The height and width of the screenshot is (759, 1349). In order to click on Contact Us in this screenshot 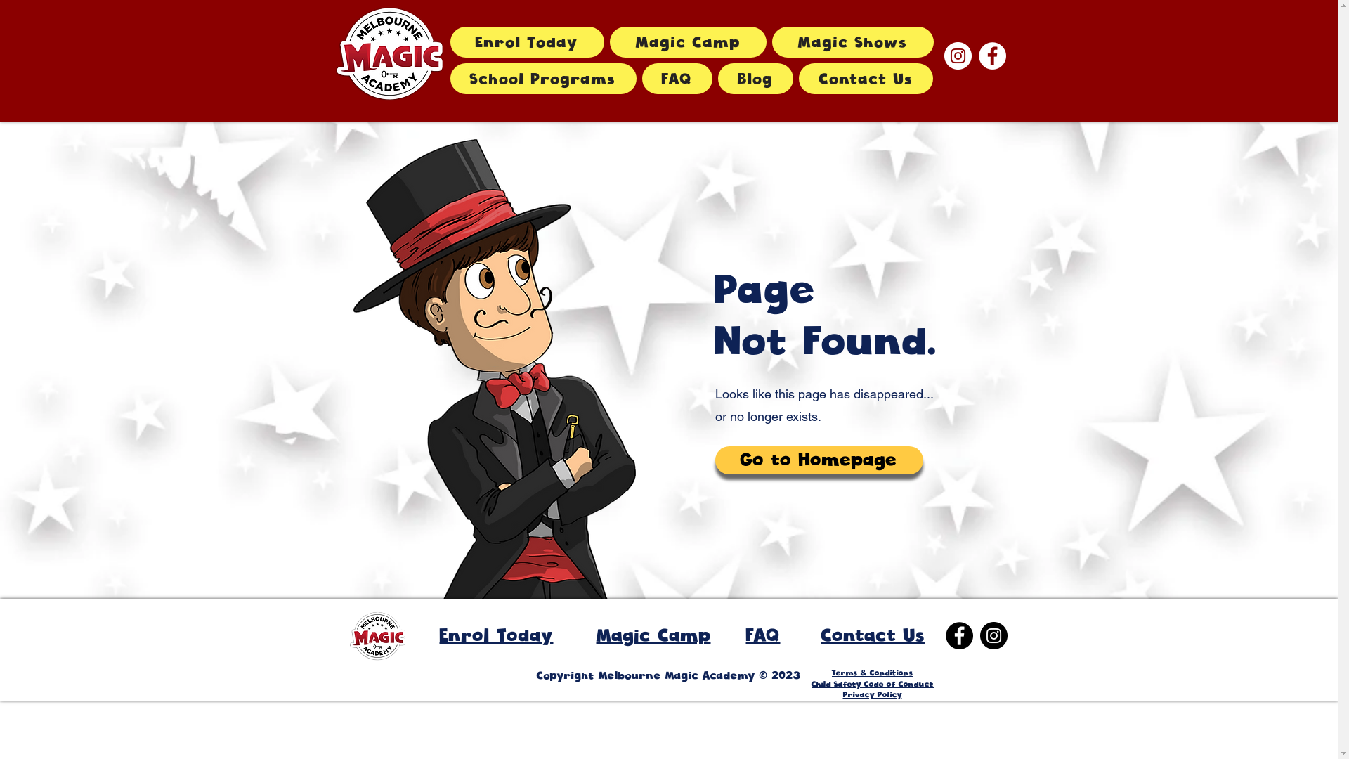, I will do `click(866, 79)`.